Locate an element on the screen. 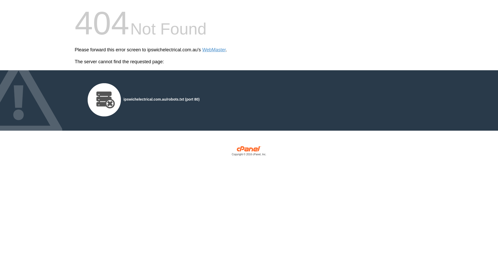 The image size is (498, 280). WebMaster is located at coordinates (214, 50).